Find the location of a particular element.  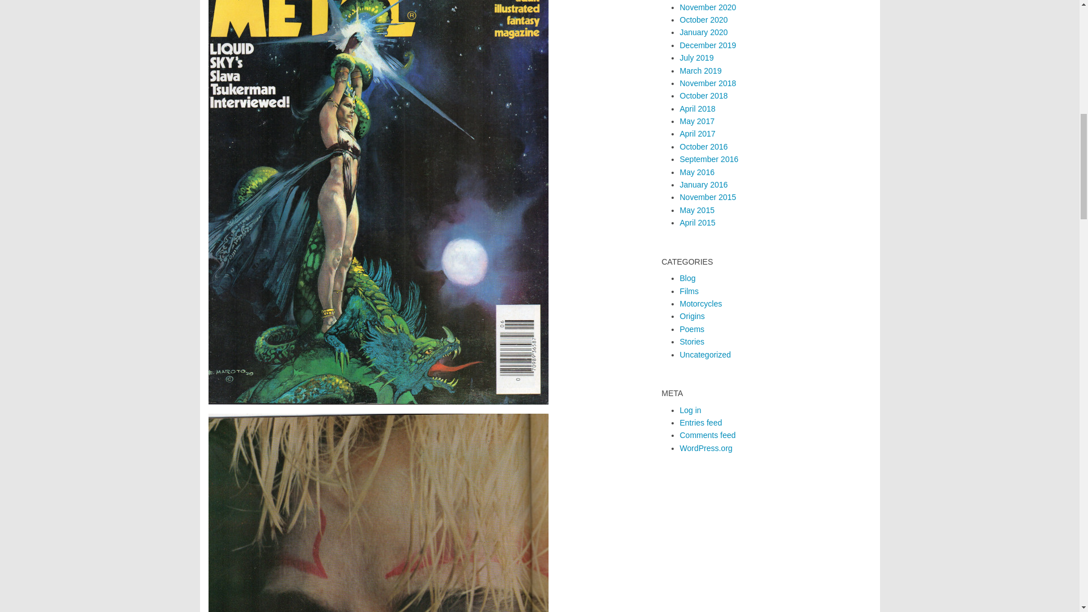

May 2016 is located at coordinates (697, 172).